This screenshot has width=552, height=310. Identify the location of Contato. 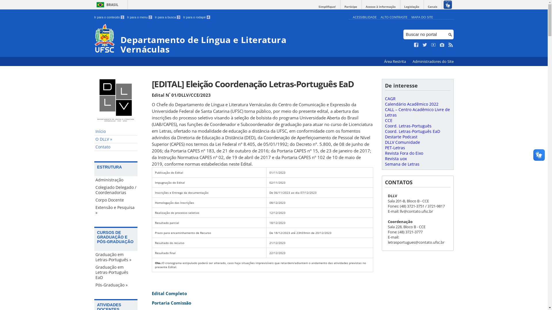
(116, 147).